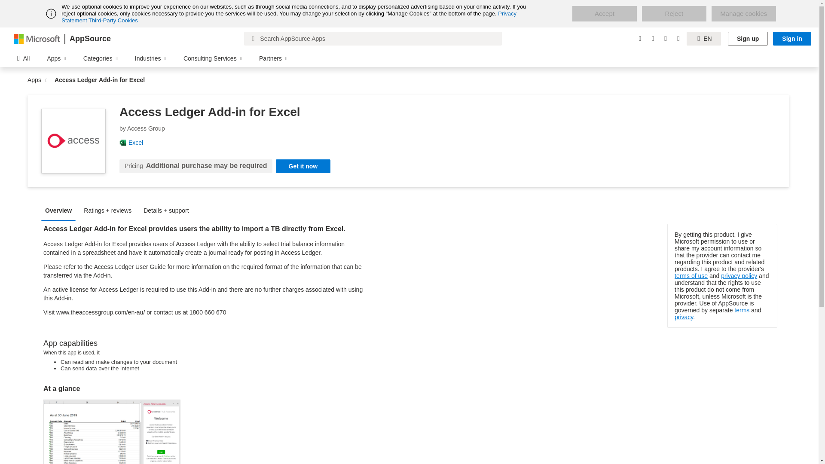 The height and width of the screenshot is (464, 825). What do you see at coordinates (113, 20) in the screenshot?
I see `Third-Party Cookies` at bounding box center [113, 20].